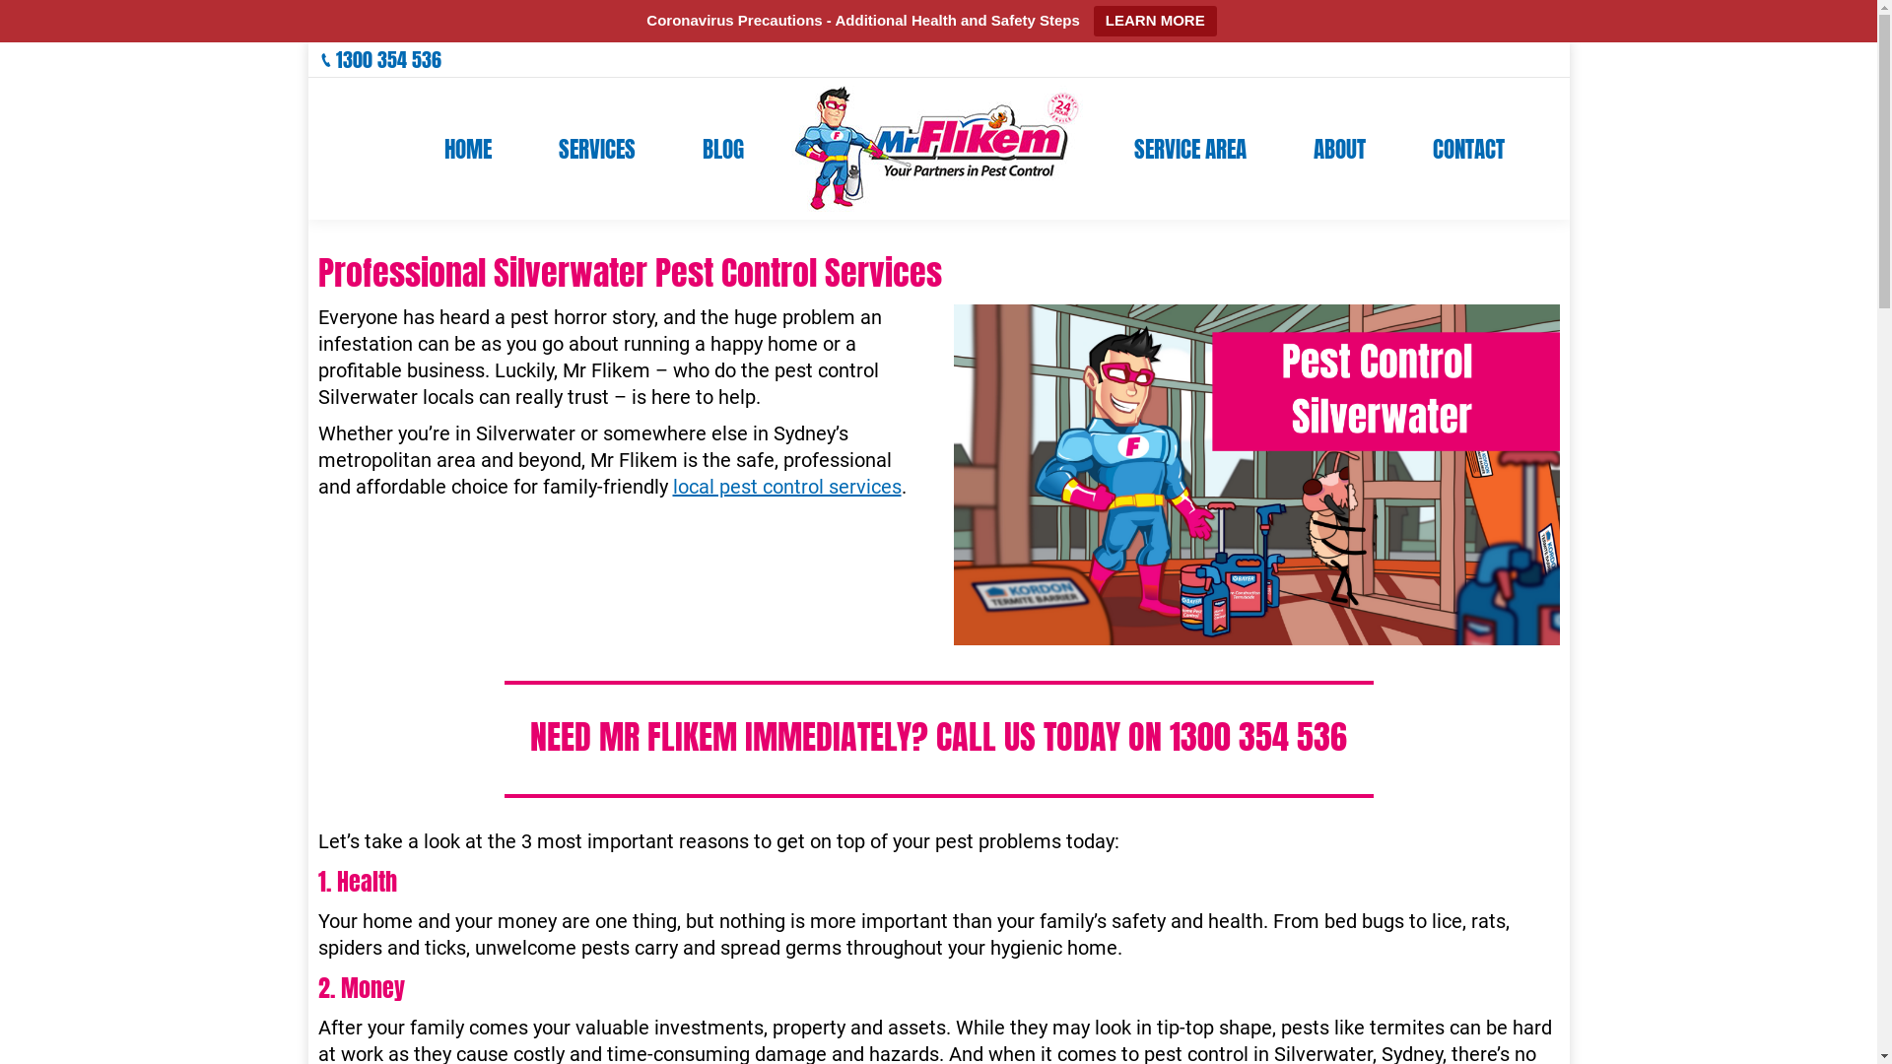 This screenshot has width=1892, height=1064. I want to click on LEARN MORE, so click(1155, 22).